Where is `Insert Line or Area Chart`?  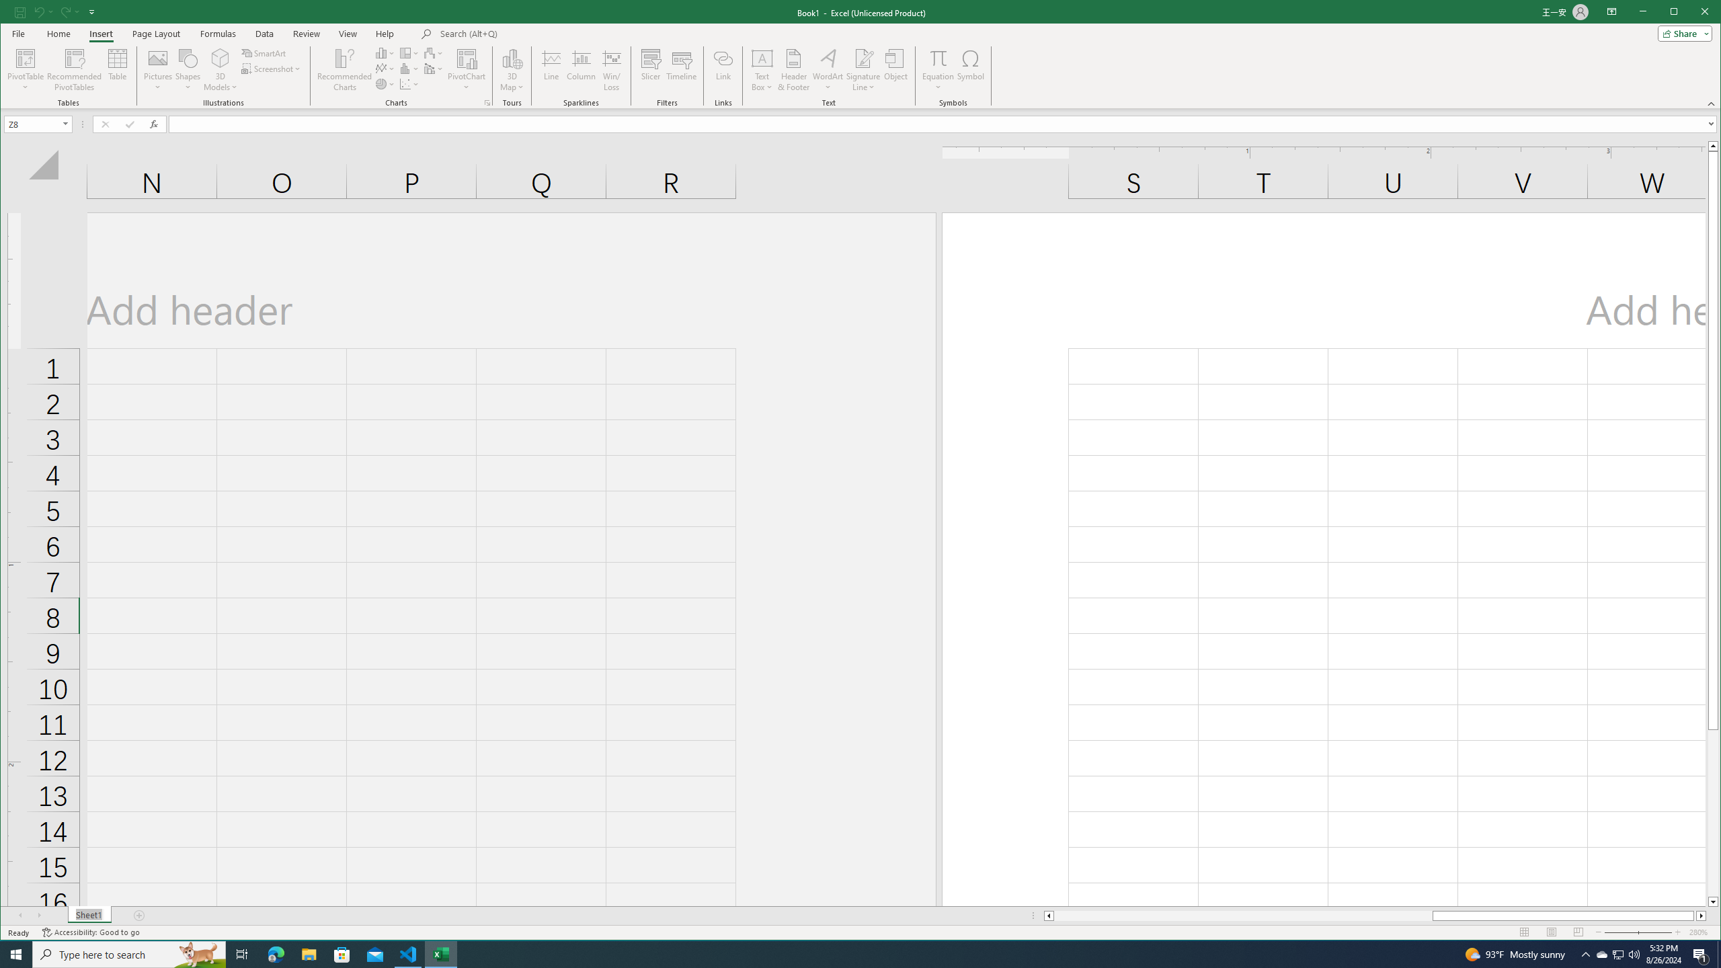
Insert Line or Area Chart is located at coordinates (385, 69).